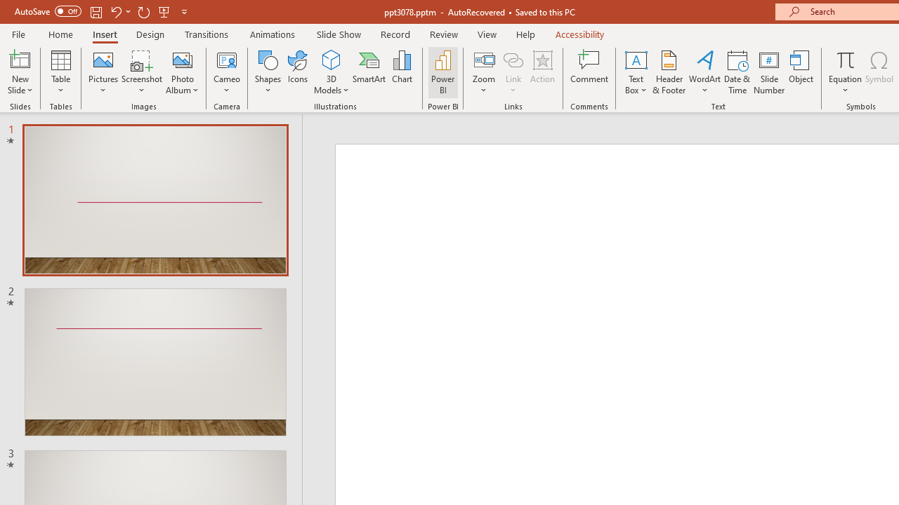 The image size is (899, 505). Describe the element at coordinates (705, 72) in the screenshot. I see `WordArt` at that location.